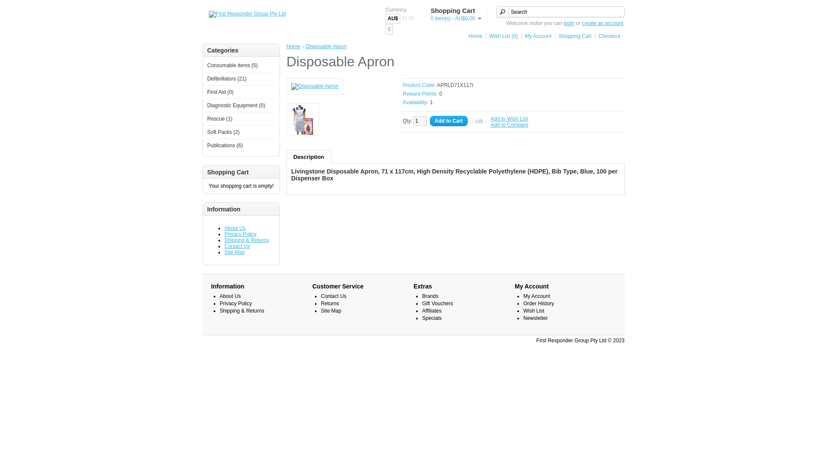  Describe the element at coordinates (569, 23) in the screenshot. I see `login` at that location.